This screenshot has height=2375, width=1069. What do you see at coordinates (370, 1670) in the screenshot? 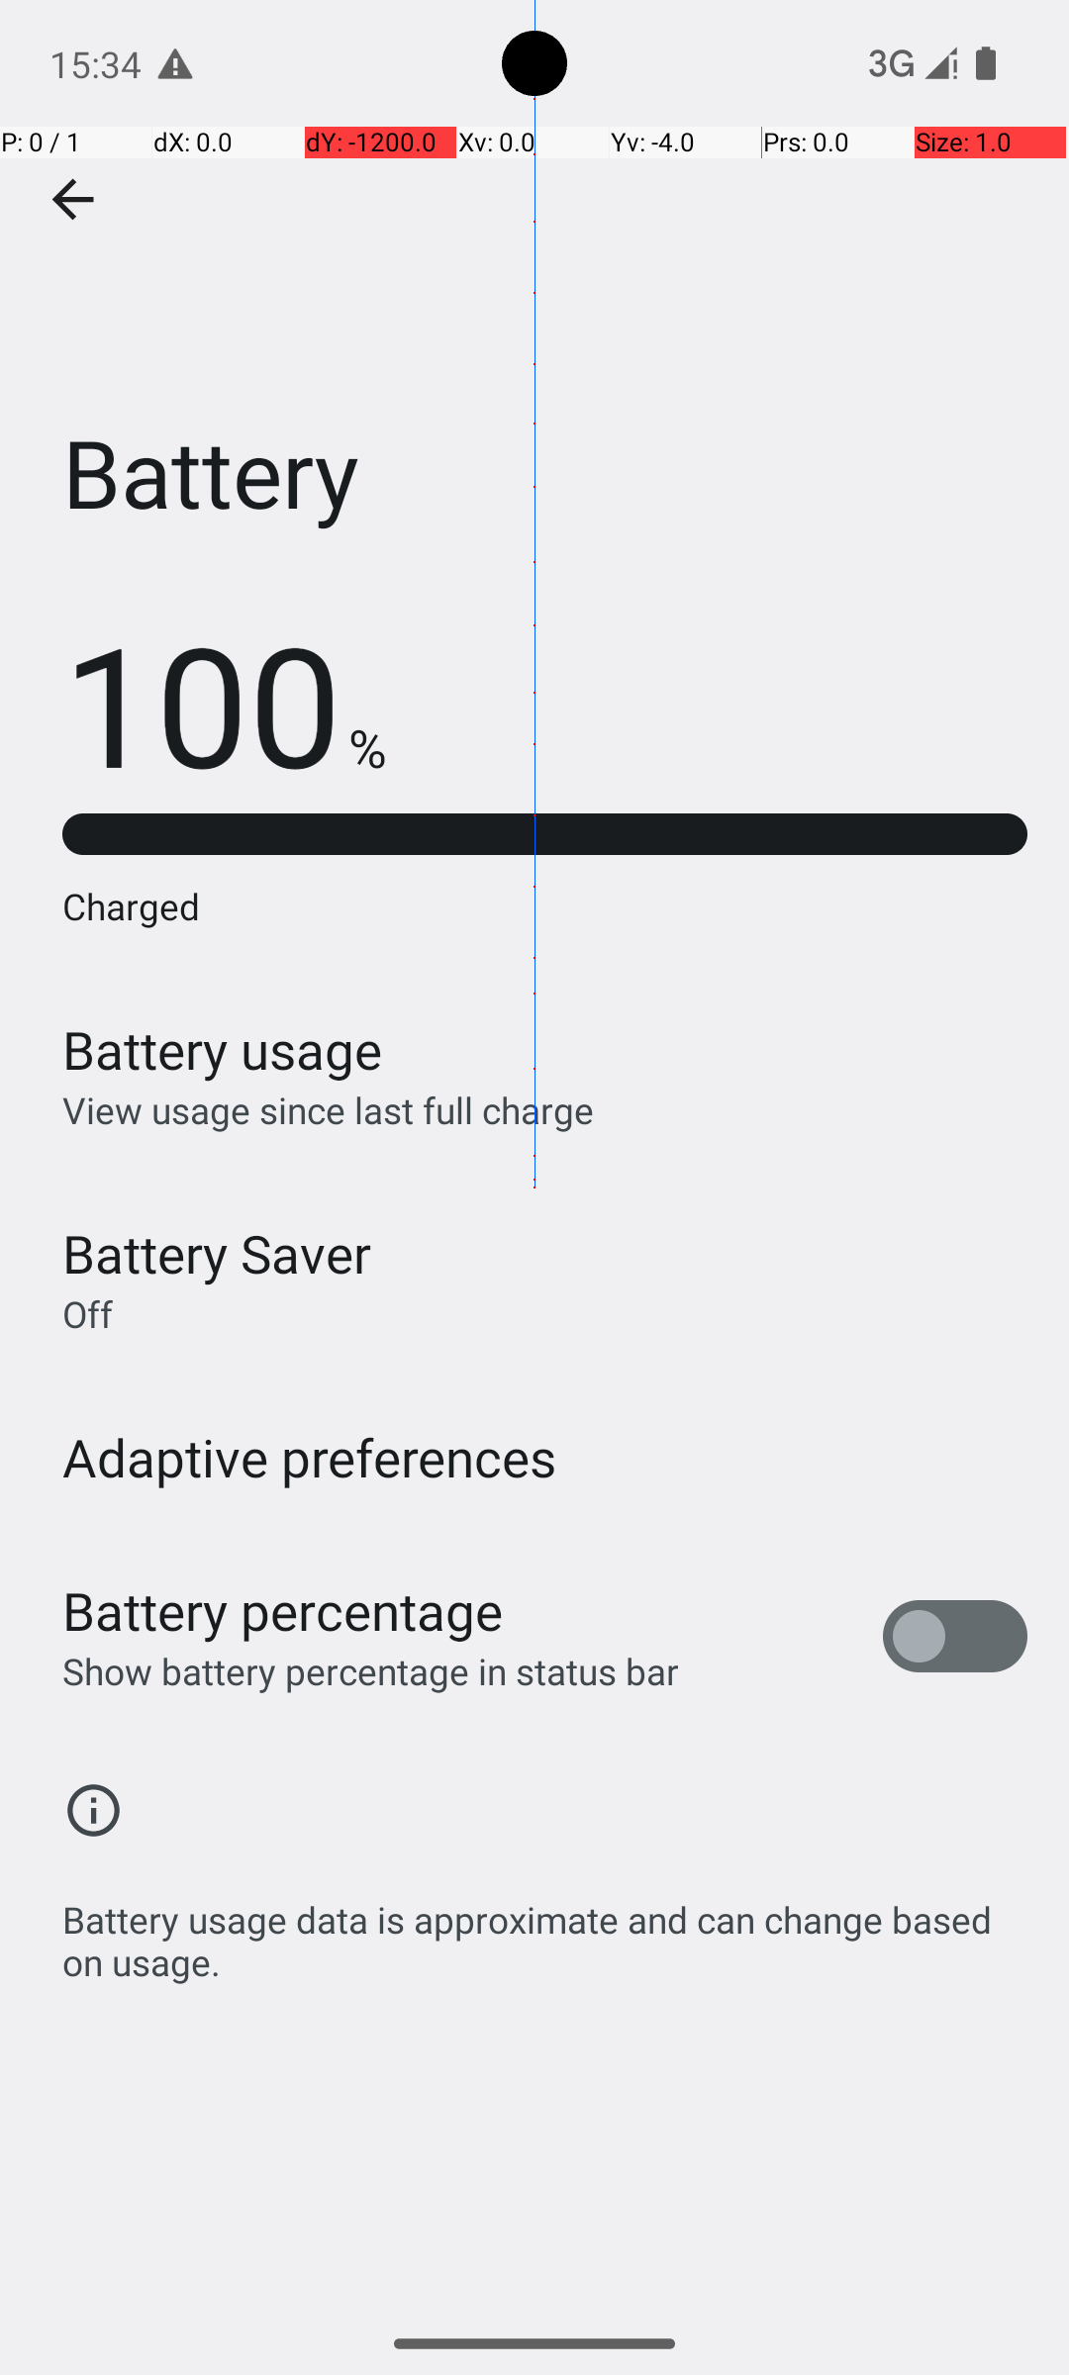
I see `Show battery percentage in status bar` at bounding box center [370, 1670].